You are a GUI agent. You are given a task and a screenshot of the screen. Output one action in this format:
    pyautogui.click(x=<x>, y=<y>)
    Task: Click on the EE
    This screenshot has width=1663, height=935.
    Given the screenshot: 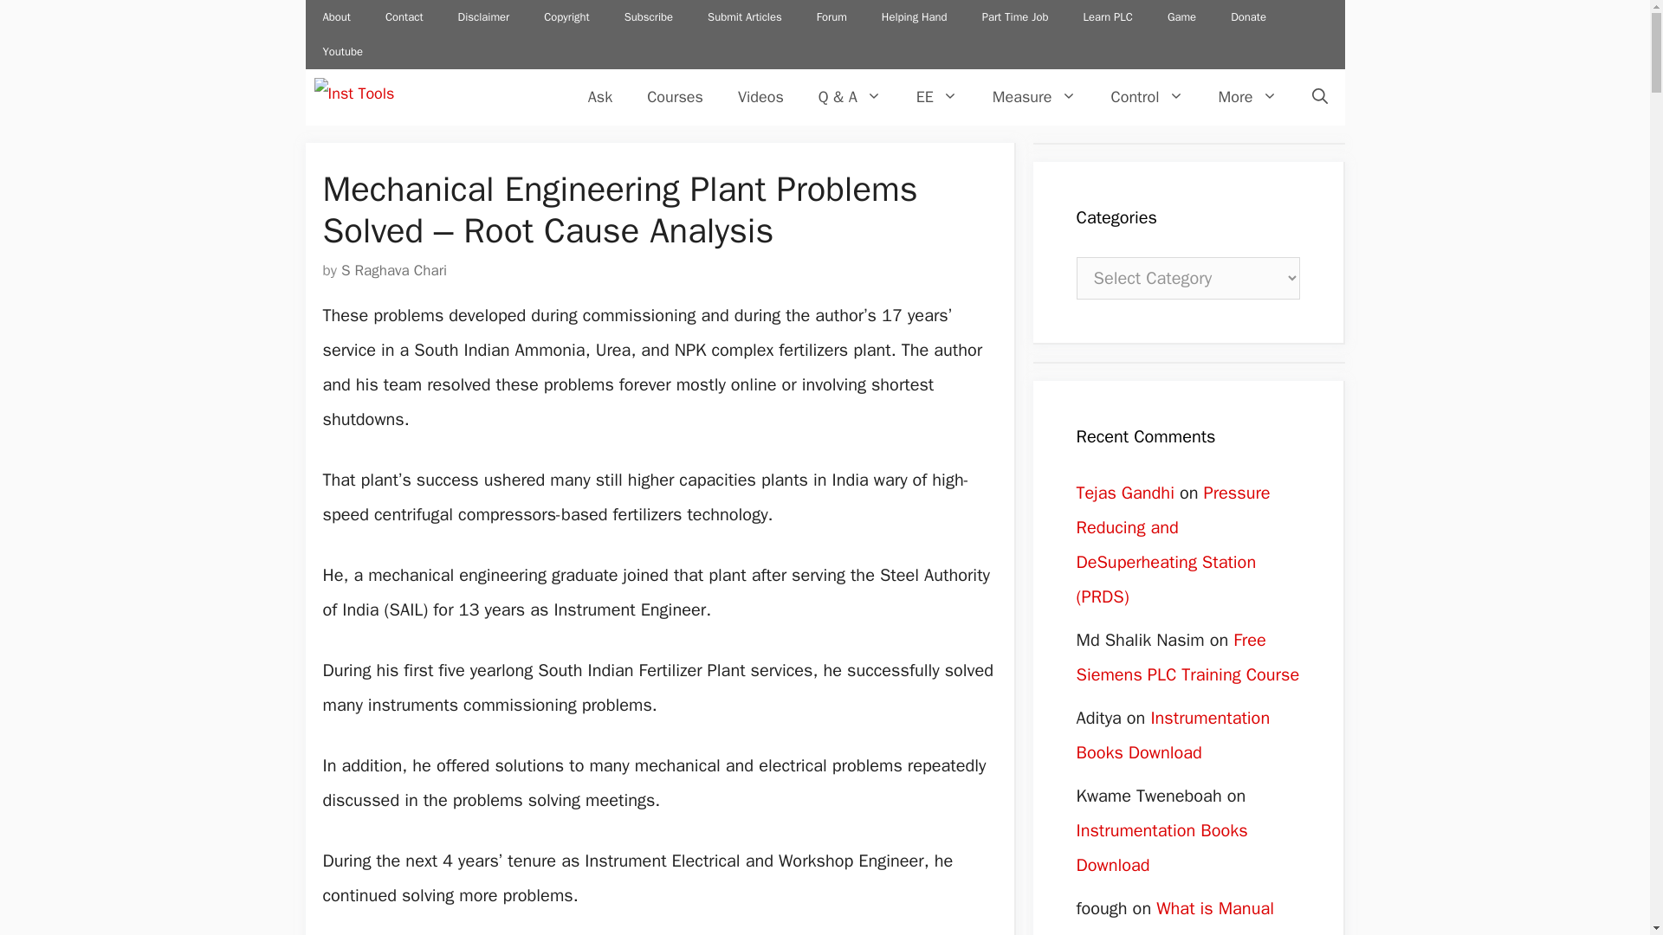 What is the action you would take?
    pyautogui.click(x=937, y=97)
    